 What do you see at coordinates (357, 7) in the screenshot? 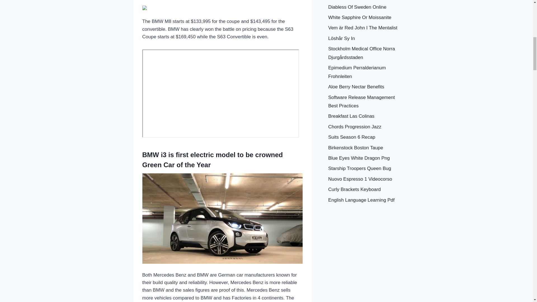
I see `Diabless Of Sweden Online` at bounding box center [357, 7].